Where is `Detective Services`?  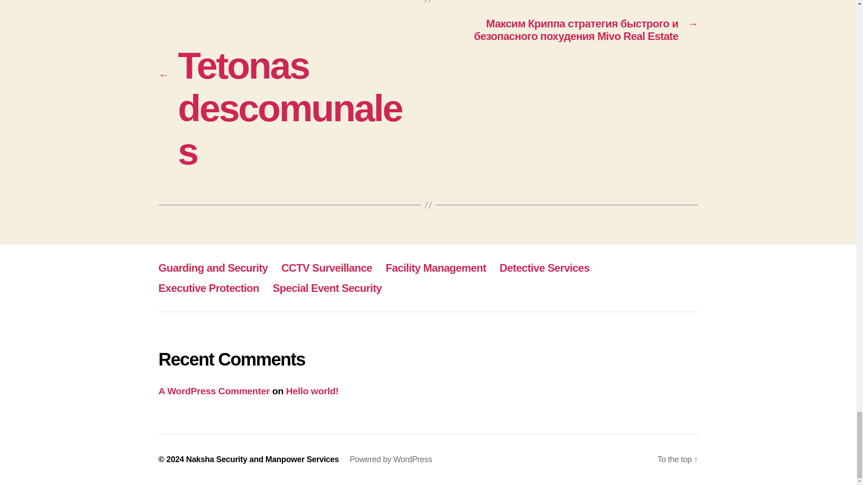 Detective Services is located at coordinates (544, 268).